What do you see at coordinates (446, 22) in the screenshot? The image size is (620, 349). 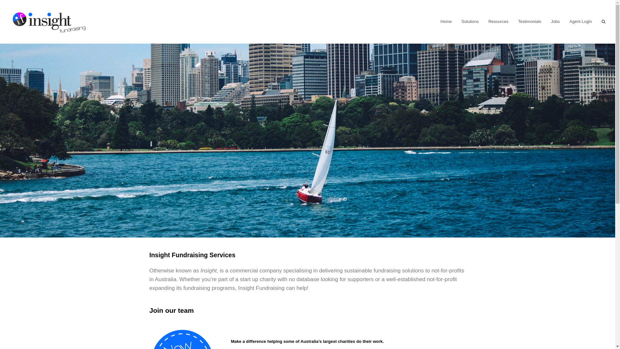 I see `Home` at bounding box center [446, 22].